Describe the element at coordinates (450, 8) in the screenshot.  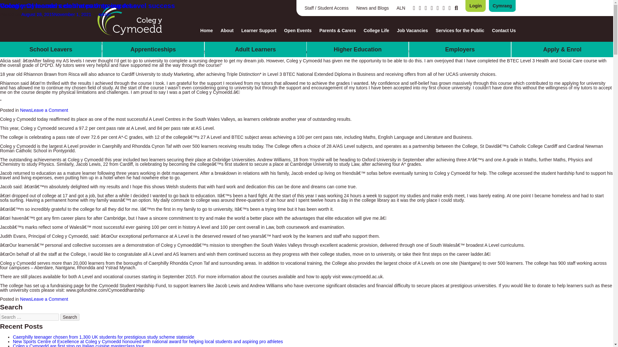
I see `Accessibility` at that location.